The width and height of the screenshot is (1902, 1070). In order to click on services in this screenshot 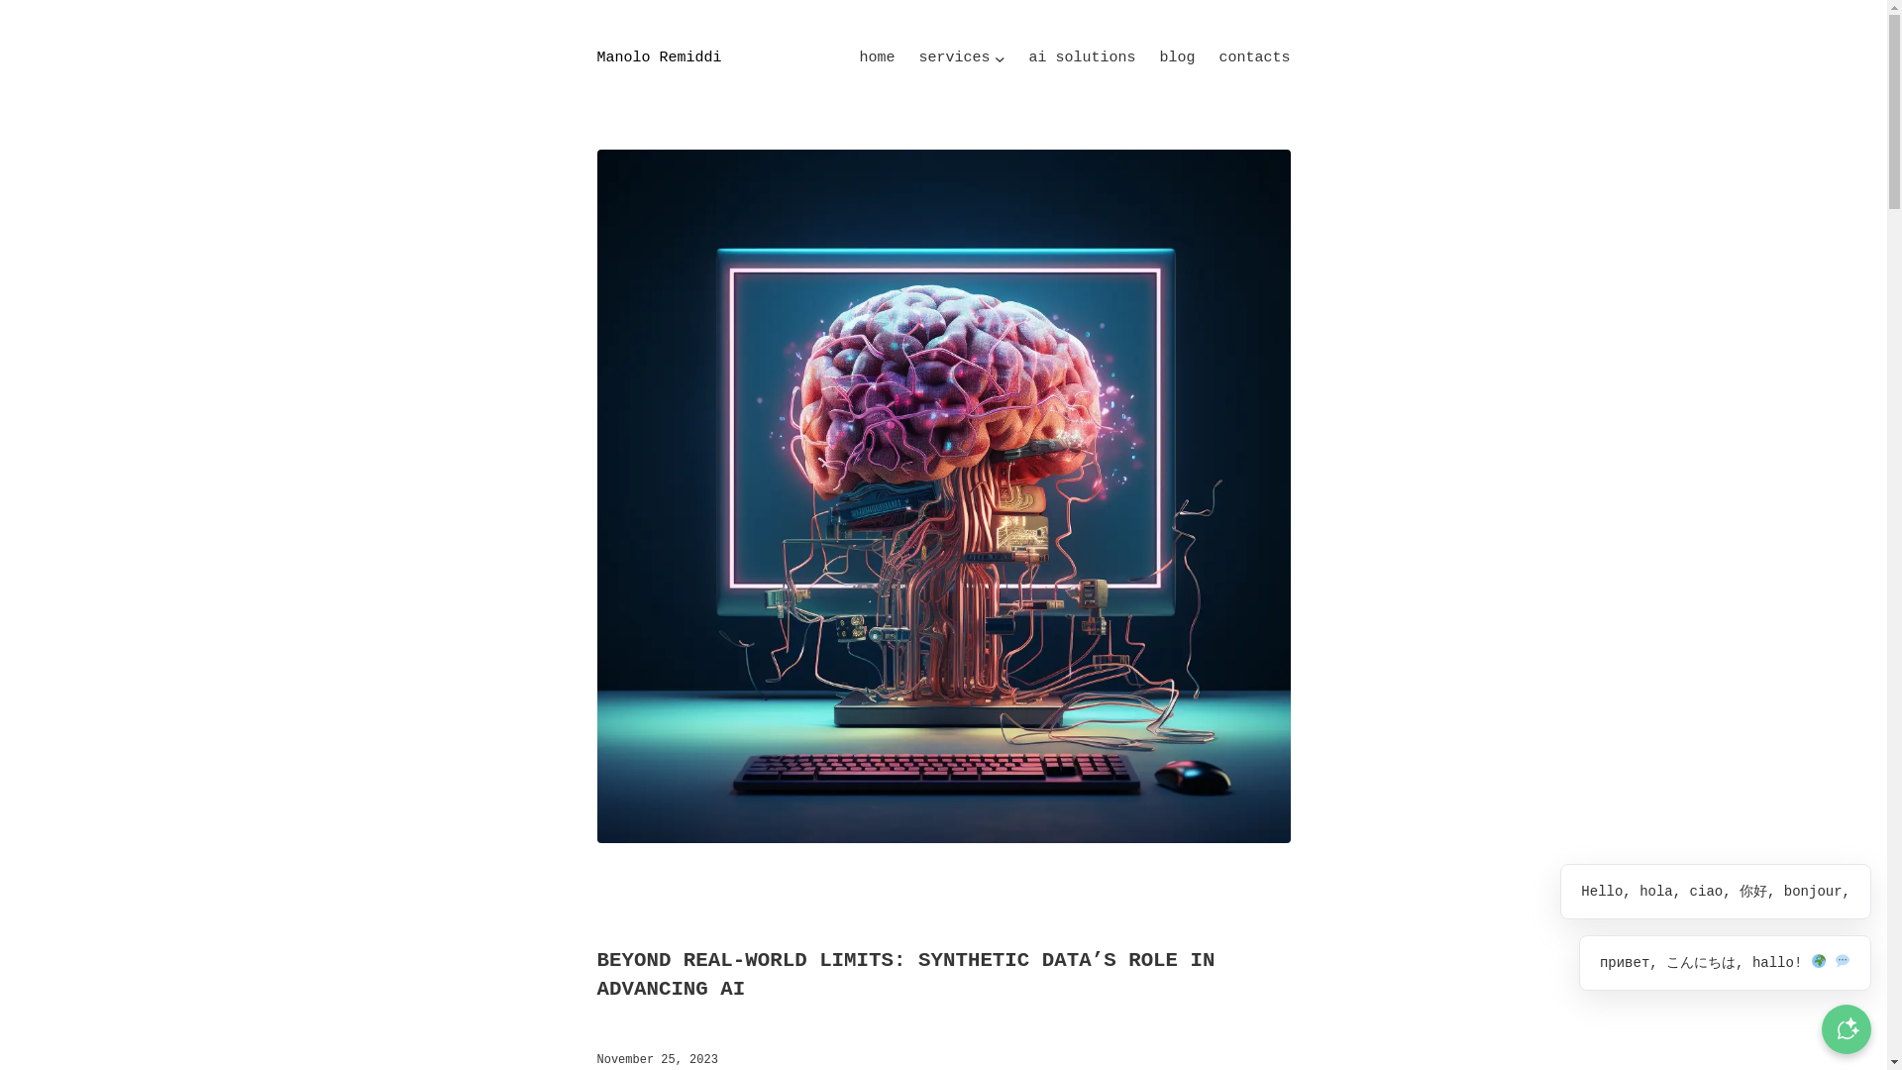, I will do `click(953, 58)`.